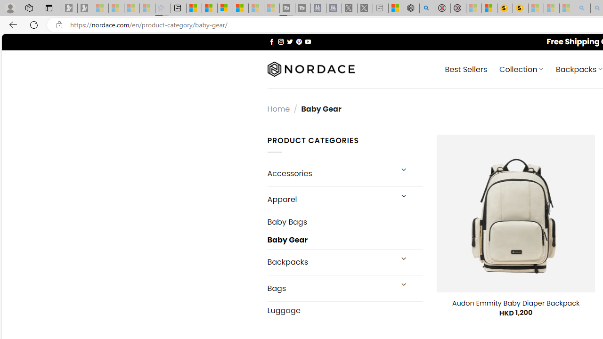  What do you see at coordinates (345, 222) in the screenshot?
I see `Baby Bags` at bounding box center [345, 222].